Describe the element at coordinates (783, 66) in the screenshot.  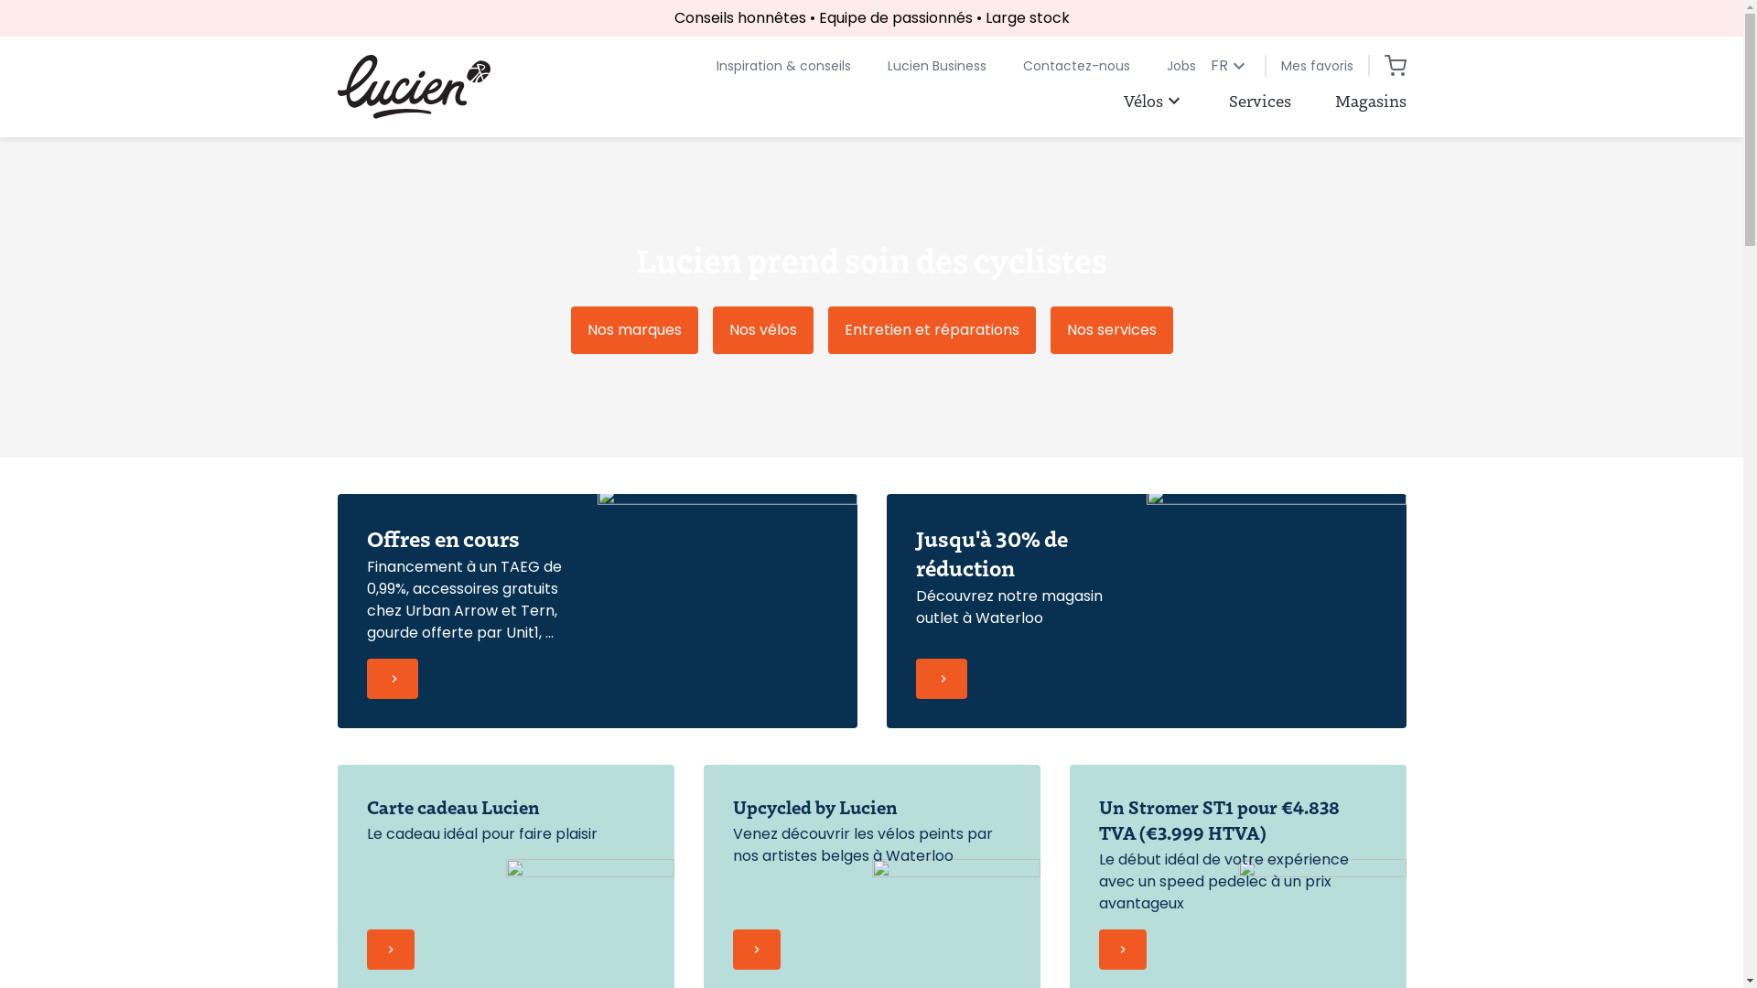
I see `Inspiration & conseils` at that location.